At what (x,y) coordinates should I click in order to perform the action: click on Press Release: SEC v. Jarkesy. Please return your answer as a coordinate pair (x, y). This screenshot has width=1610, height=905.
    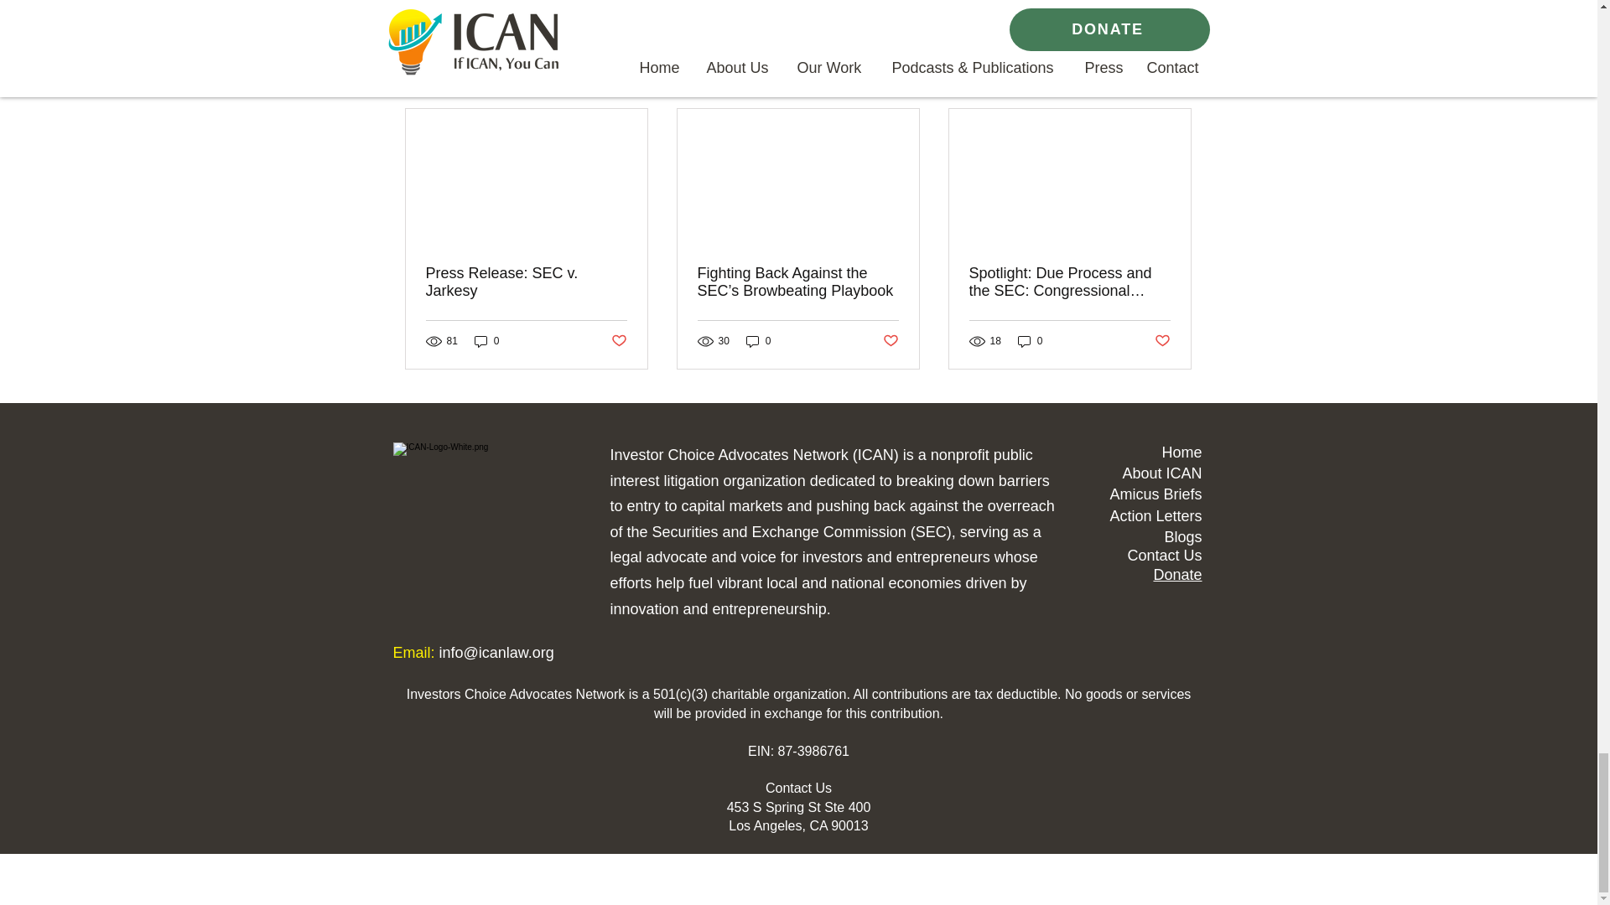
    Looking at the image, I should click on (527, 282).